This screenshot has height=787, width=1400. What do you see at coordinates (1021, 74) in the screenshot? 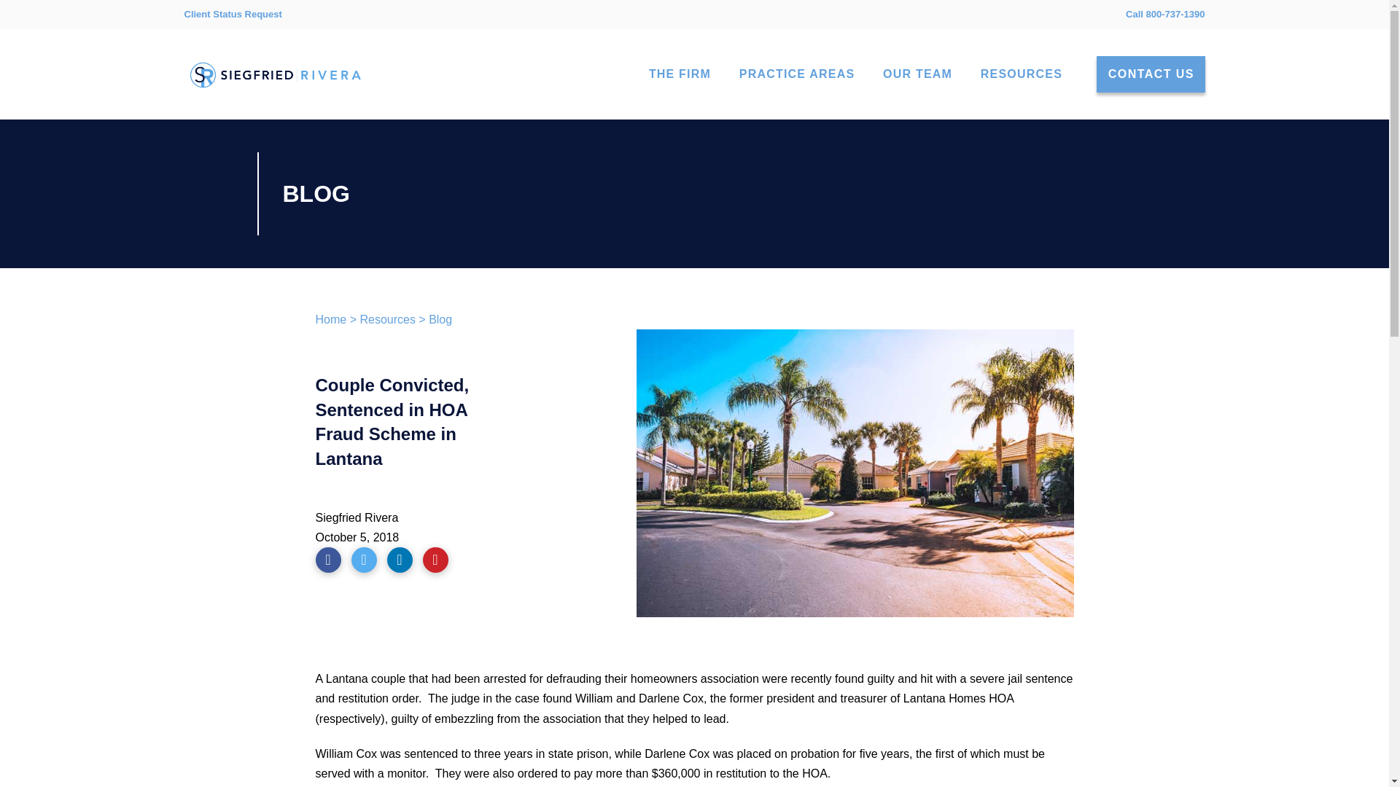
I see `RESOURCES` at bounding box center [1021, 74].